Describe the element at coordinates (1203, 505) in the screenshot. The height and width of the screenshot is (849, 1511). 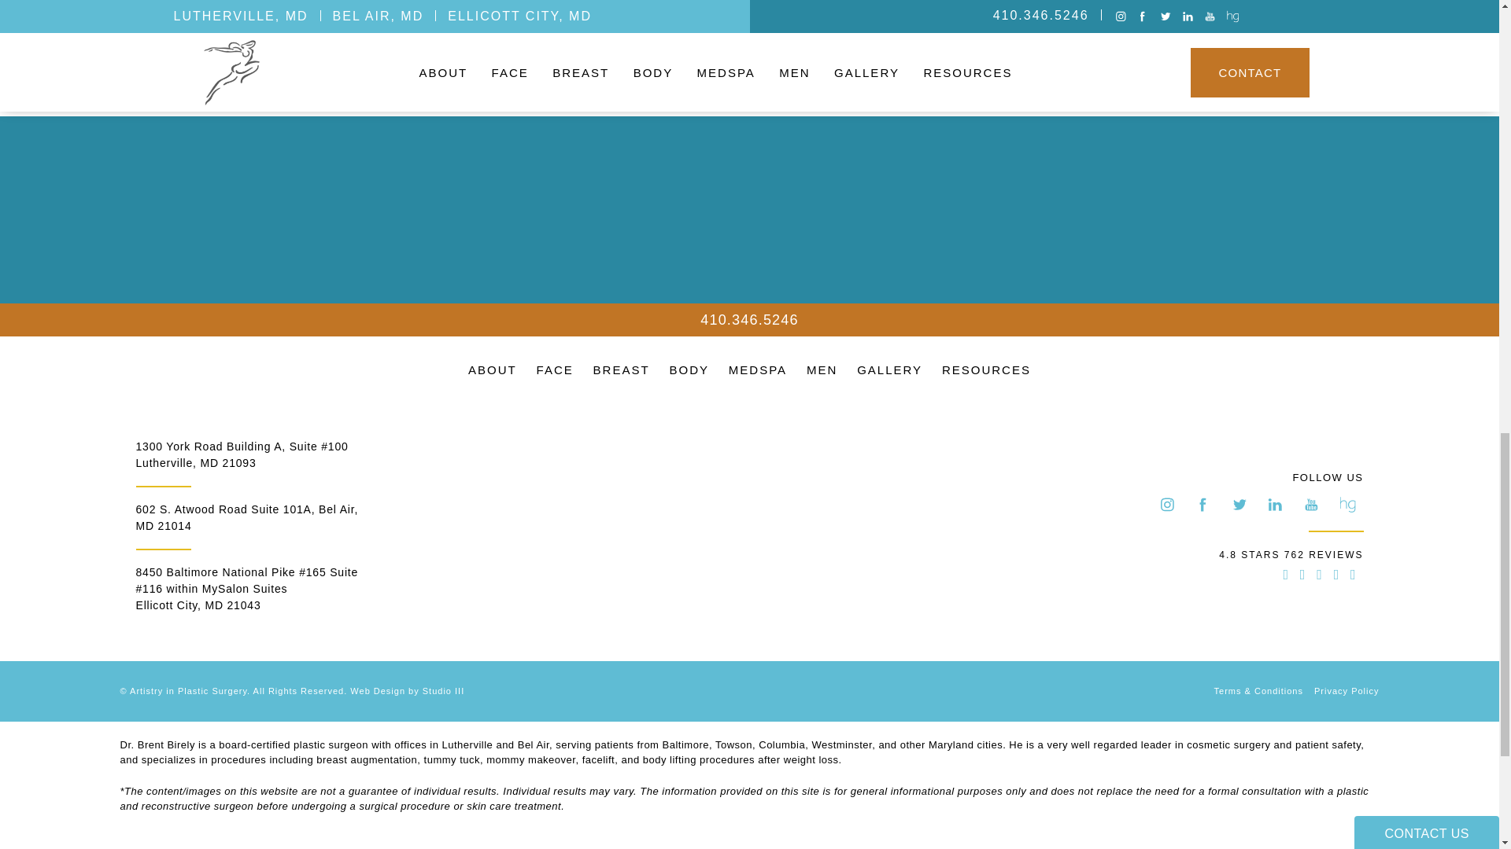
I see `Artistry in Plastic Surgery on Facebook` at that location.